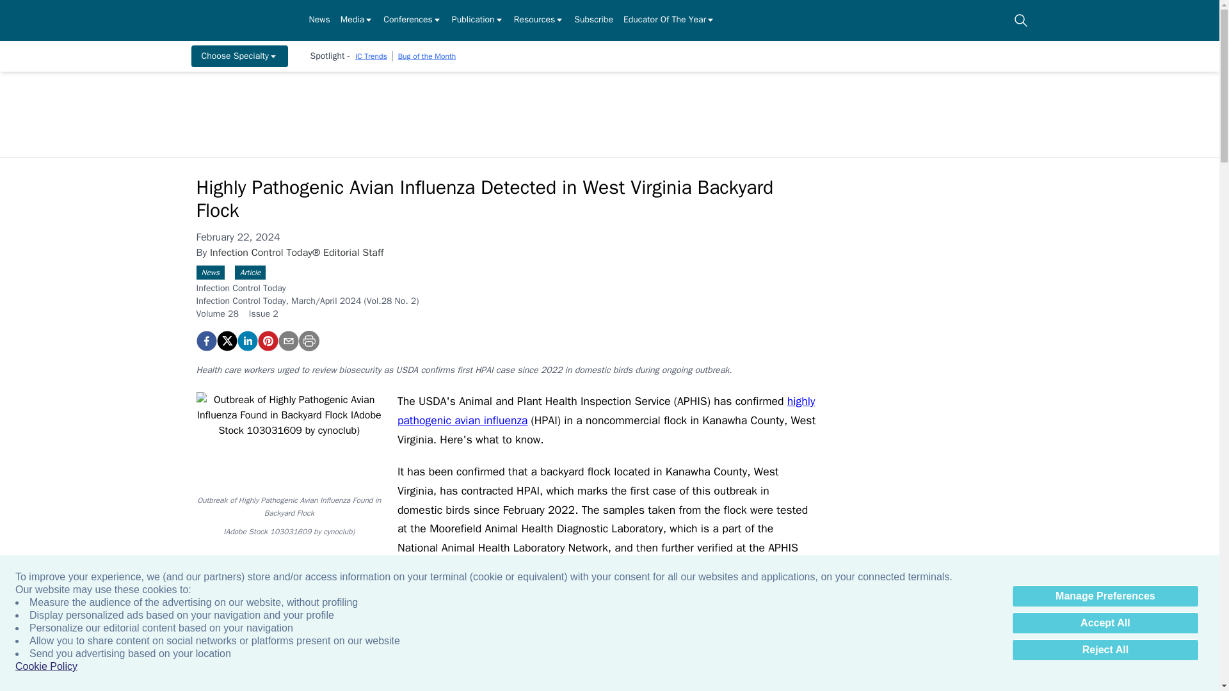  I want to click on Cookie Policy, so click(46, 667).